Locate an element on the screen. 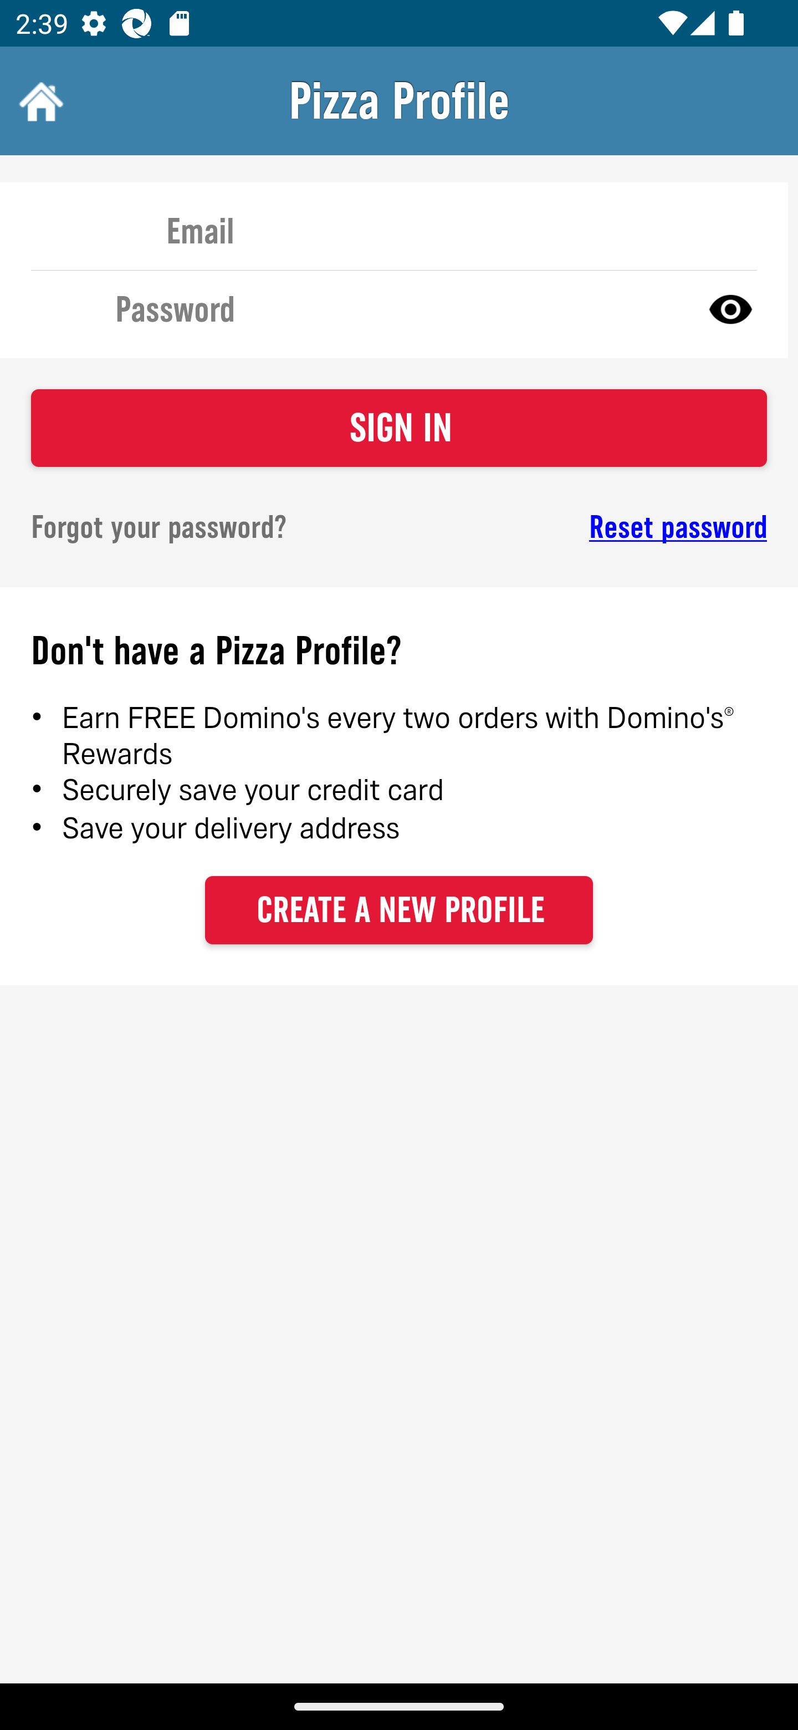  SIGN IN is located at coordinates (399, 428).